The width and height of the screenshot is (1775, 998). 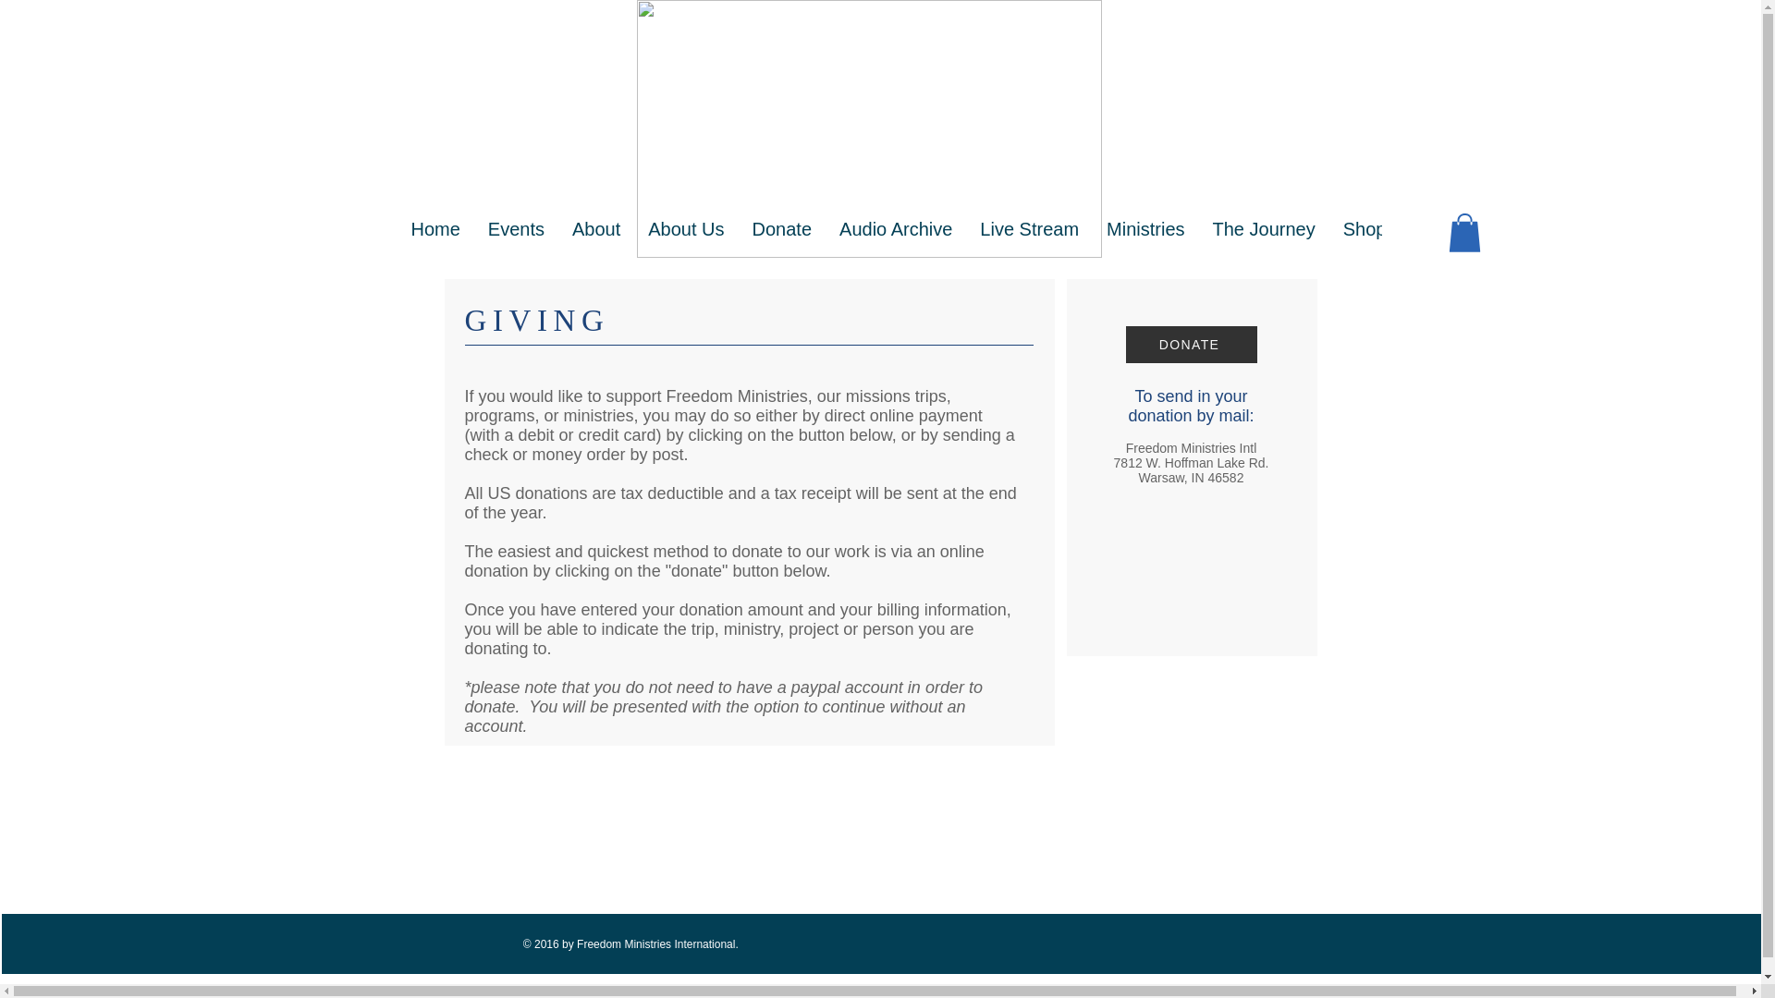 I want to click on Ministries, so click(x=1145, y=238).